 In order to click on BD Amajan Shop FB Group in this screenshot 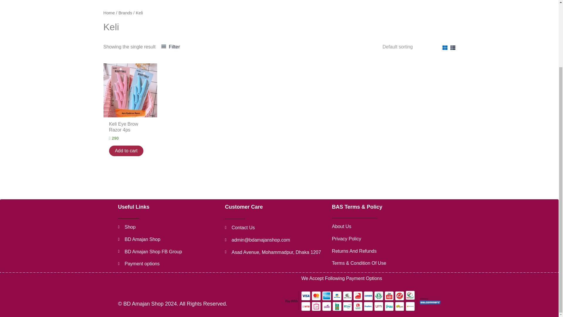, I will do `click(168, 252)`.